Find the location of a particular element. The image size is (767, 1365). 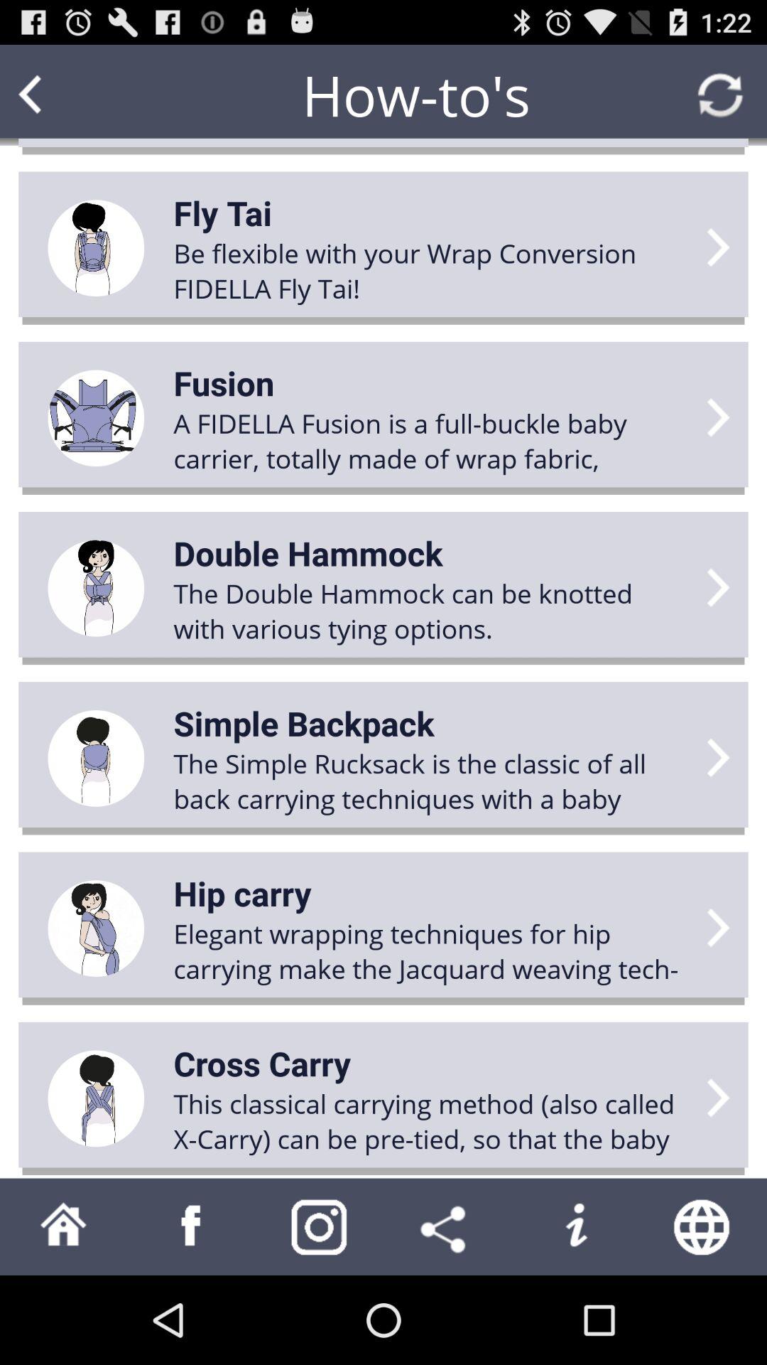

go to suggested website is located at coordinates (703, 1227).